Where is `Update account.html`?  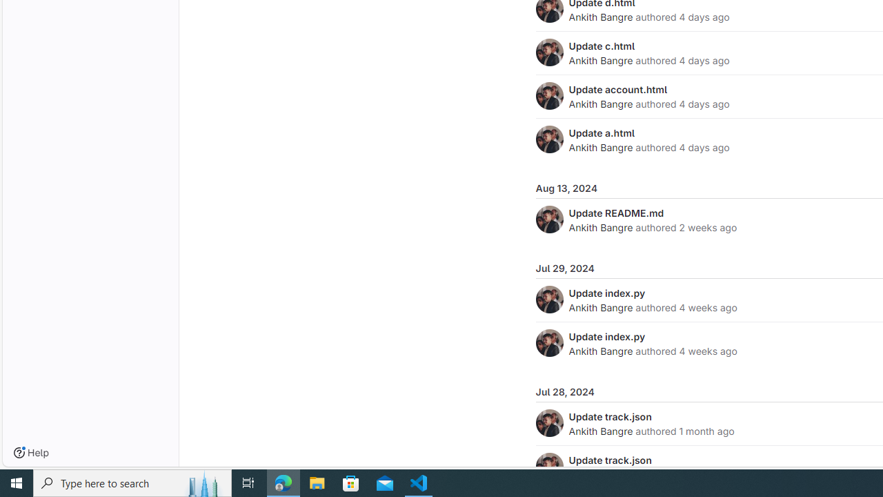 Update account.html is located at coordinates (618, 89).